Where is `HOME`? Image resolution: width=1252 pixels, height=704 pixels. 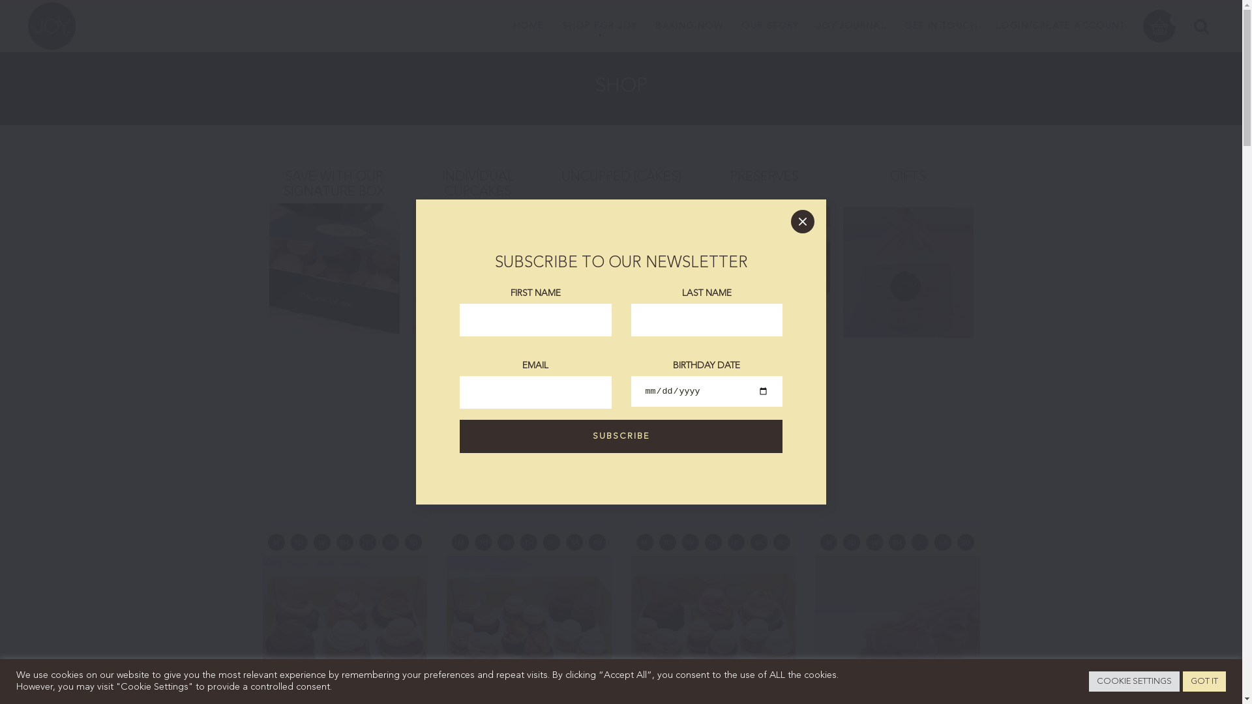
HOME is located at coordinates (529, 26).